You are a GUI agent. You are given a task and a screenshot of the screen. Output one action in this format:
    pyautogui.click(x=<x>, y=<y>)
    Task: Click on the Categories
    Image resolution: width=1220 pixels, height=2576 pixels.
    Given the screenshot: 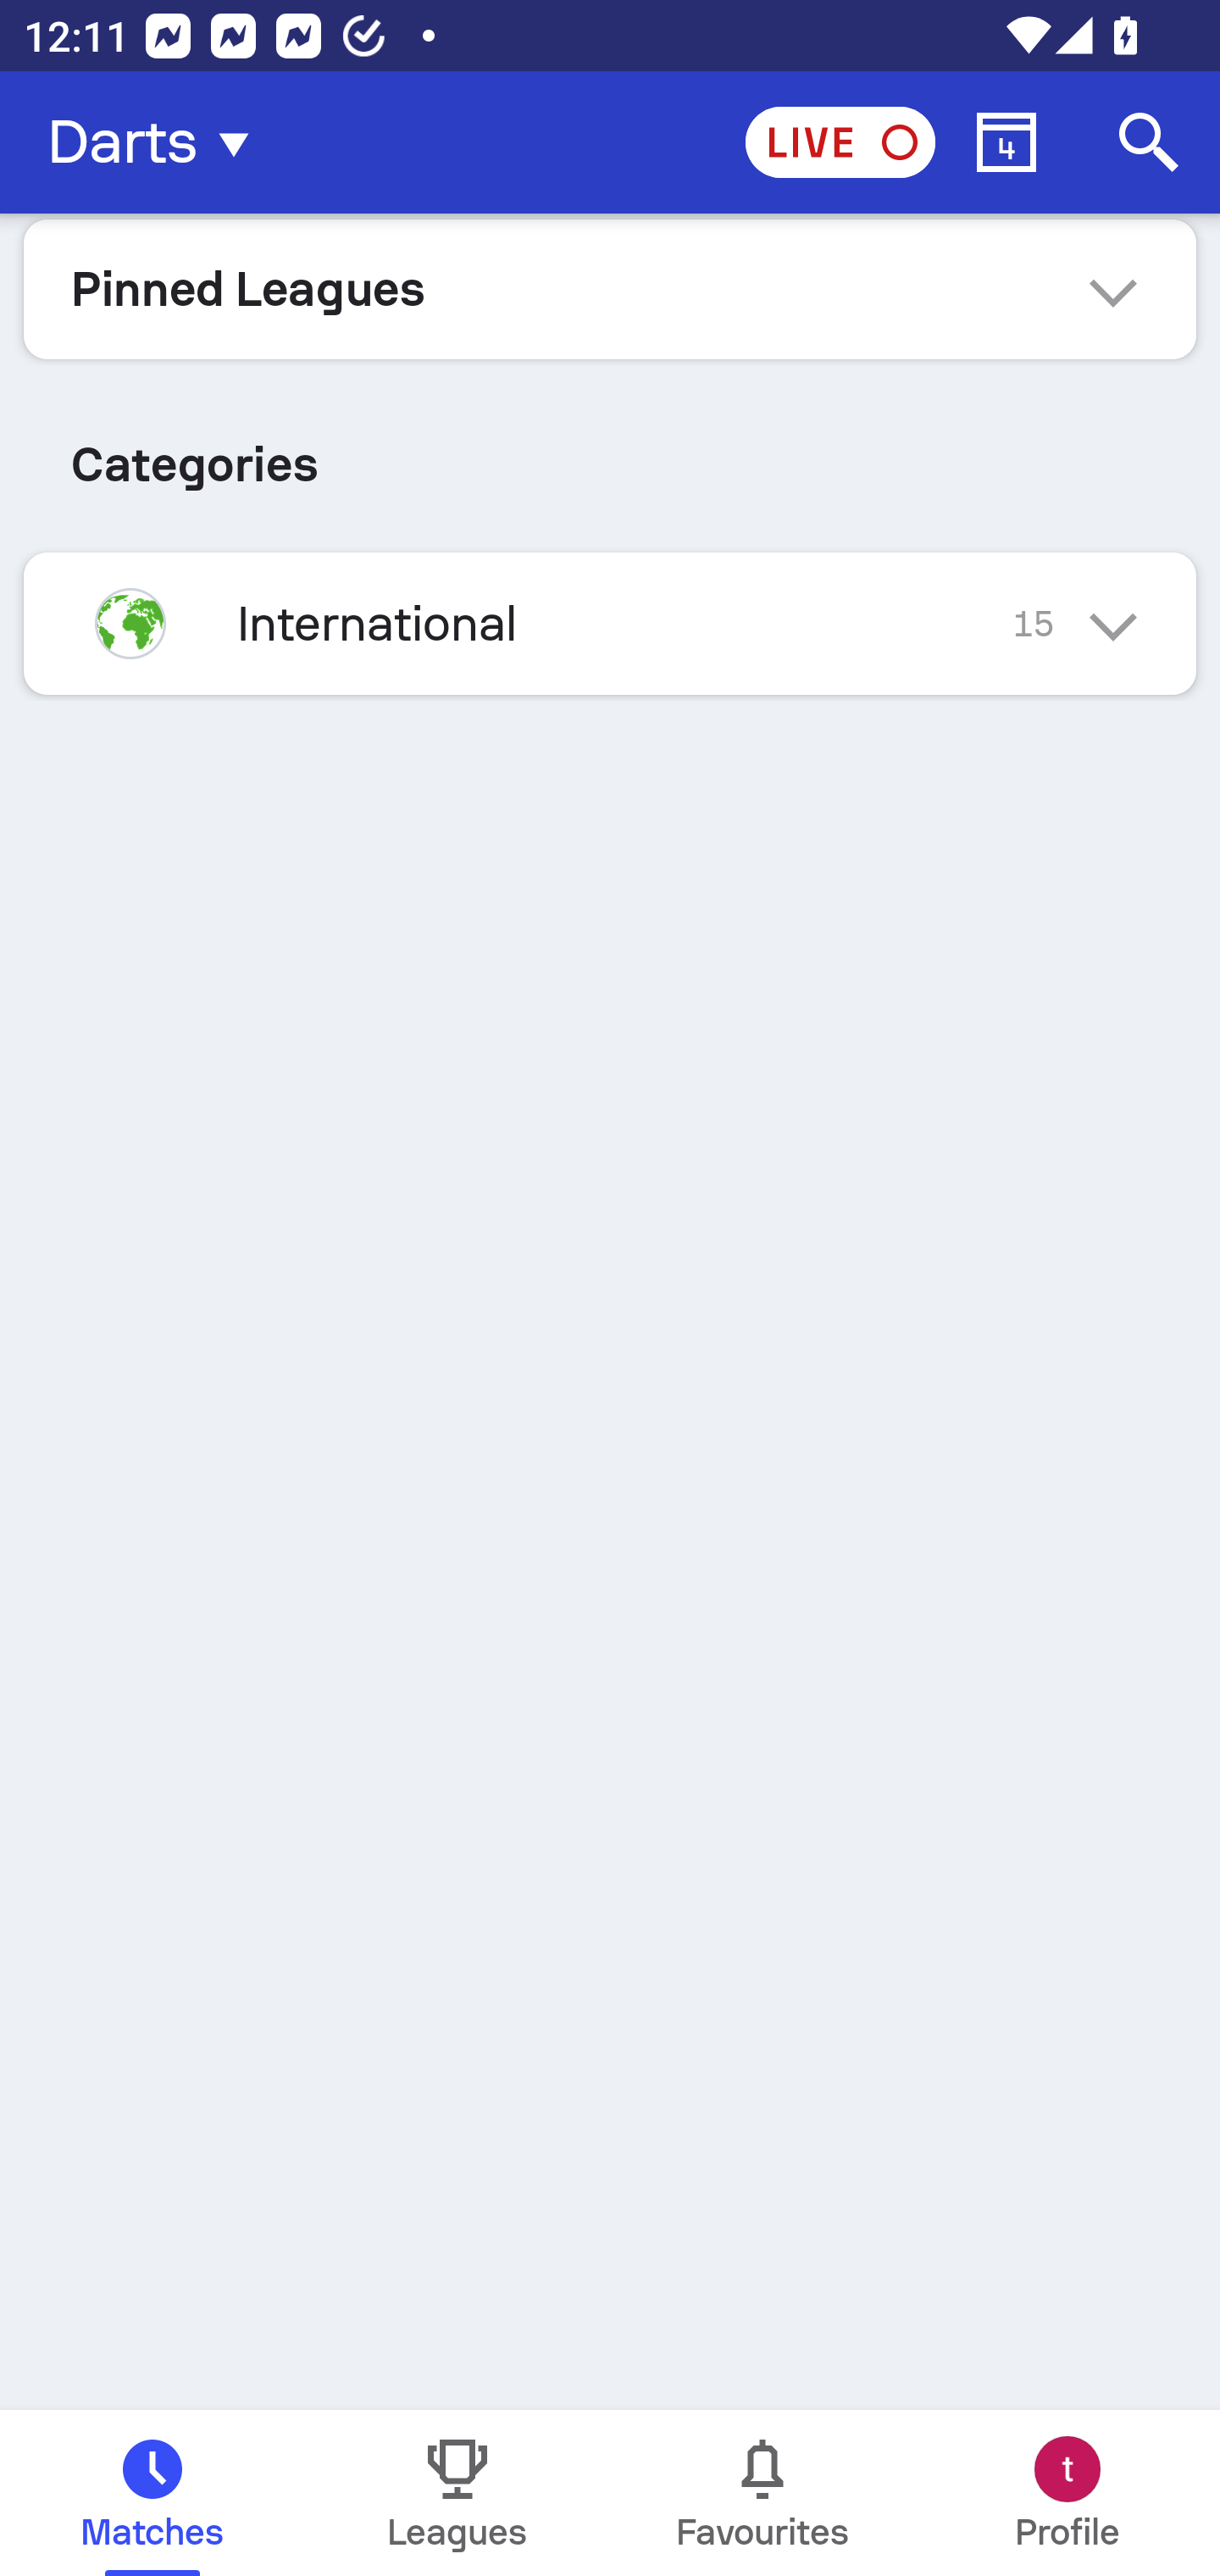 What is the action you would take?
    pyautogui.click(x=610, y=452)
    